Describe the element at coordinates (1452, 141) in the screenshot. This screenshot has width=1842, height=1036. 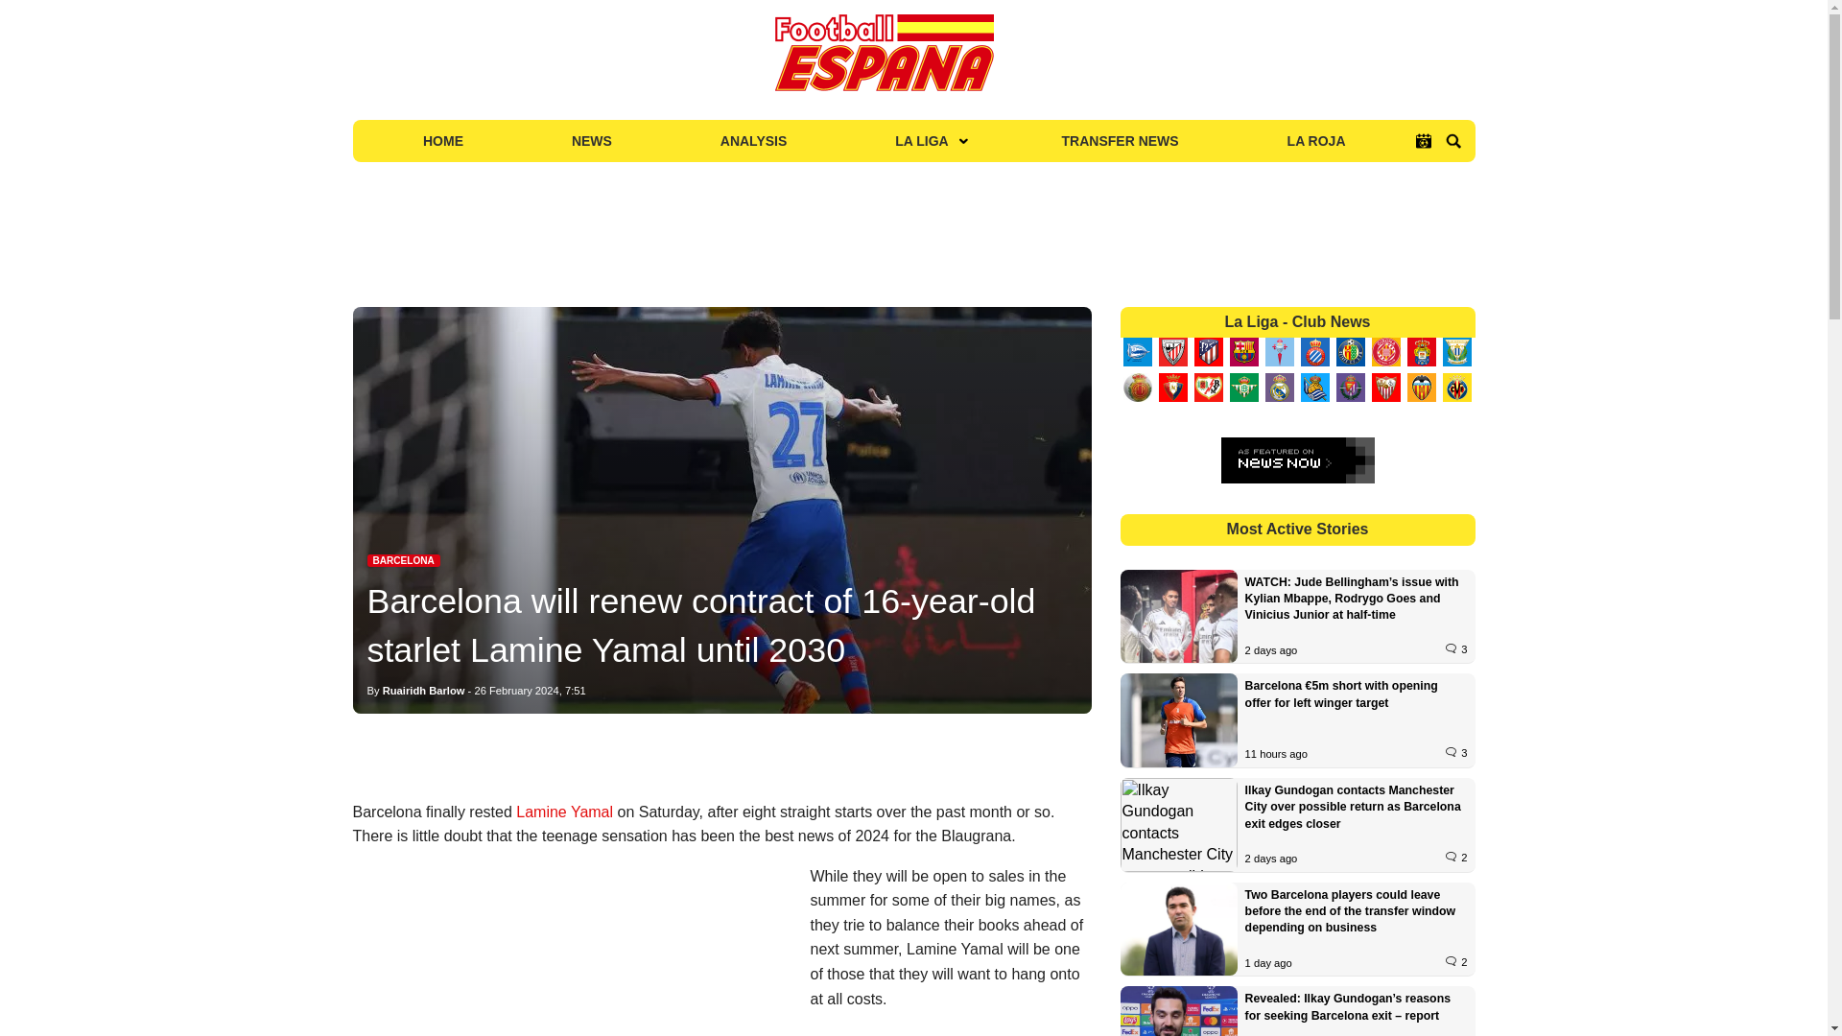
I see `Search` at that location.